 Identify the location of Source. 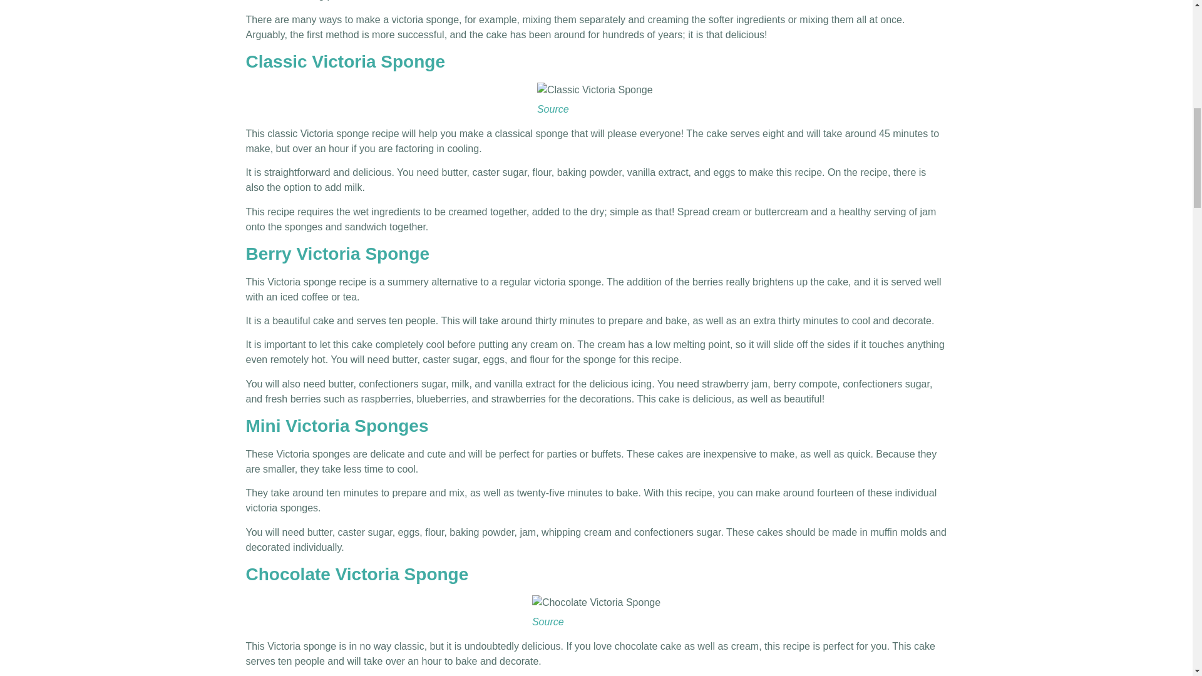
(553, 109).